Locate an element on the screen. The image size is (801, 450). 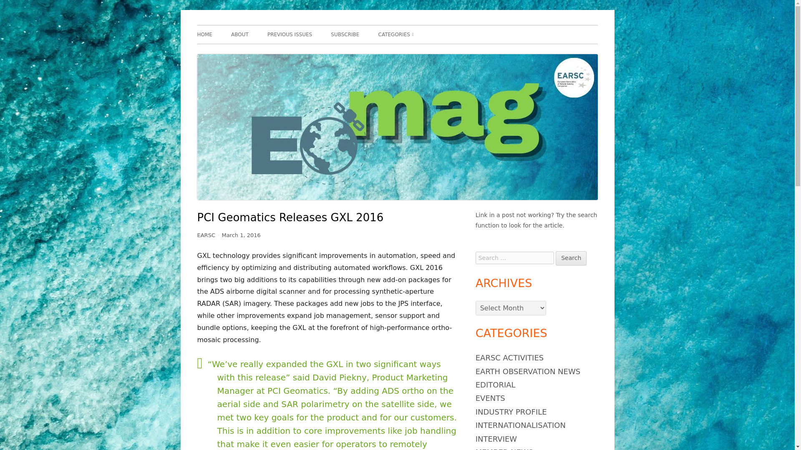
INTERNATIONALISATION is located at coordinates (521, 425).